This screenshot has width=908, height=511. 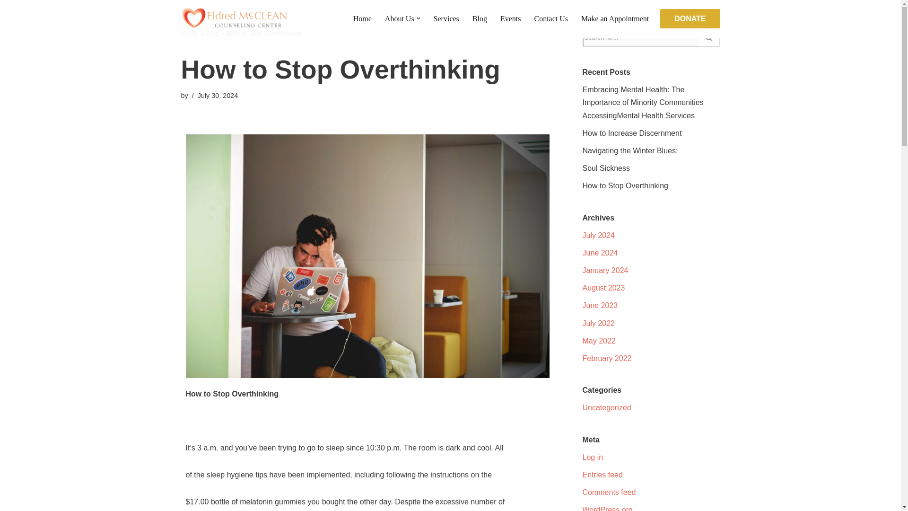 I want to click on Soul Sickness, so click(x=606, y=167).